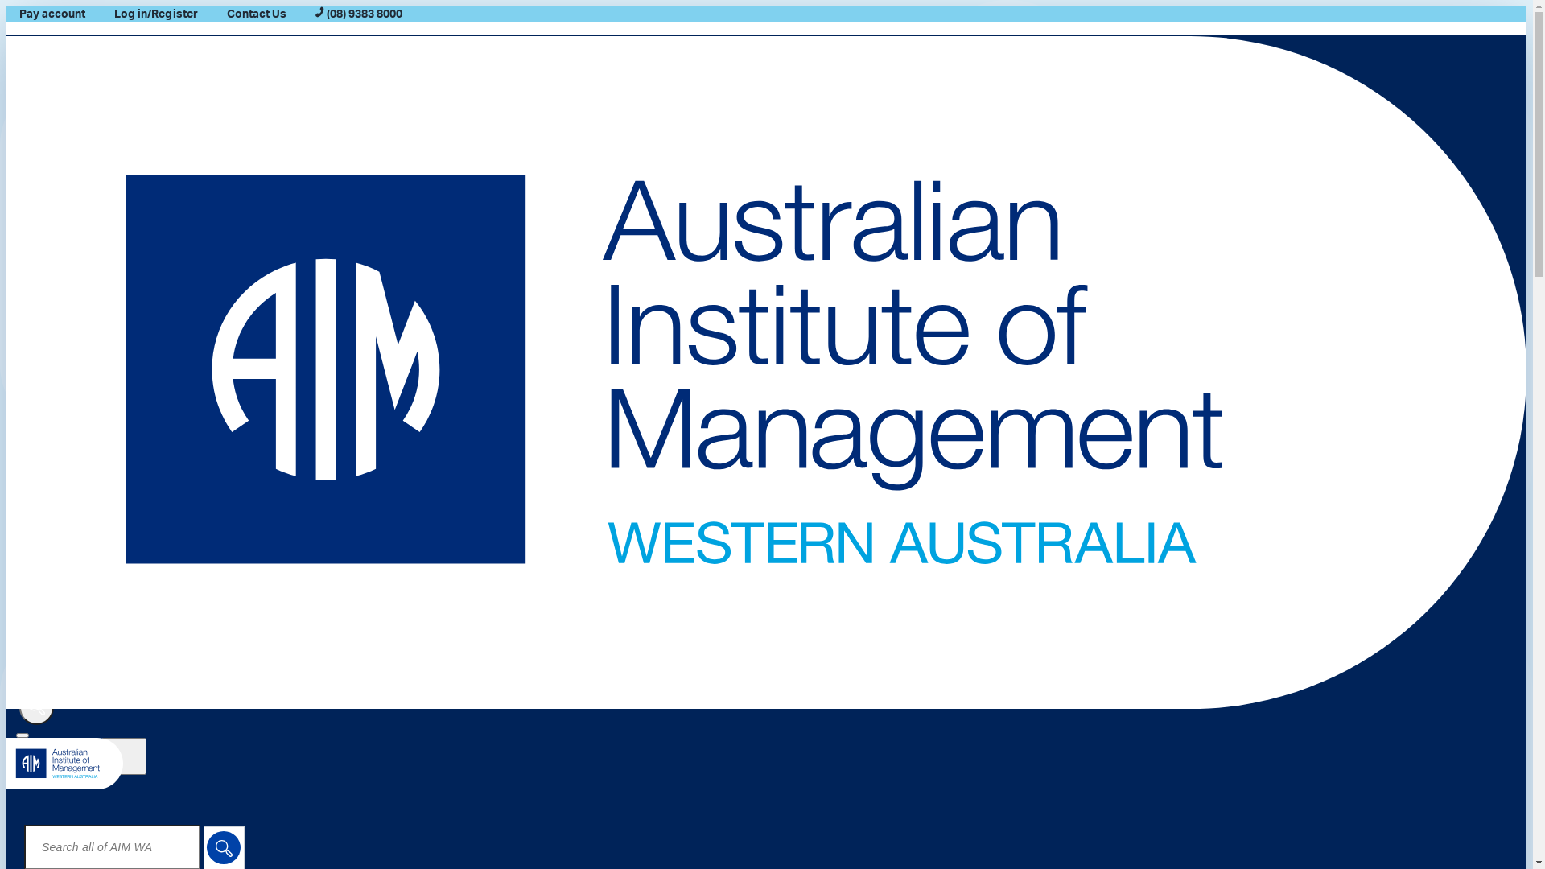  What do you see at coordinates (782, 45) in the screenshot?
I see `Courses` at bounding box center [782, 45].